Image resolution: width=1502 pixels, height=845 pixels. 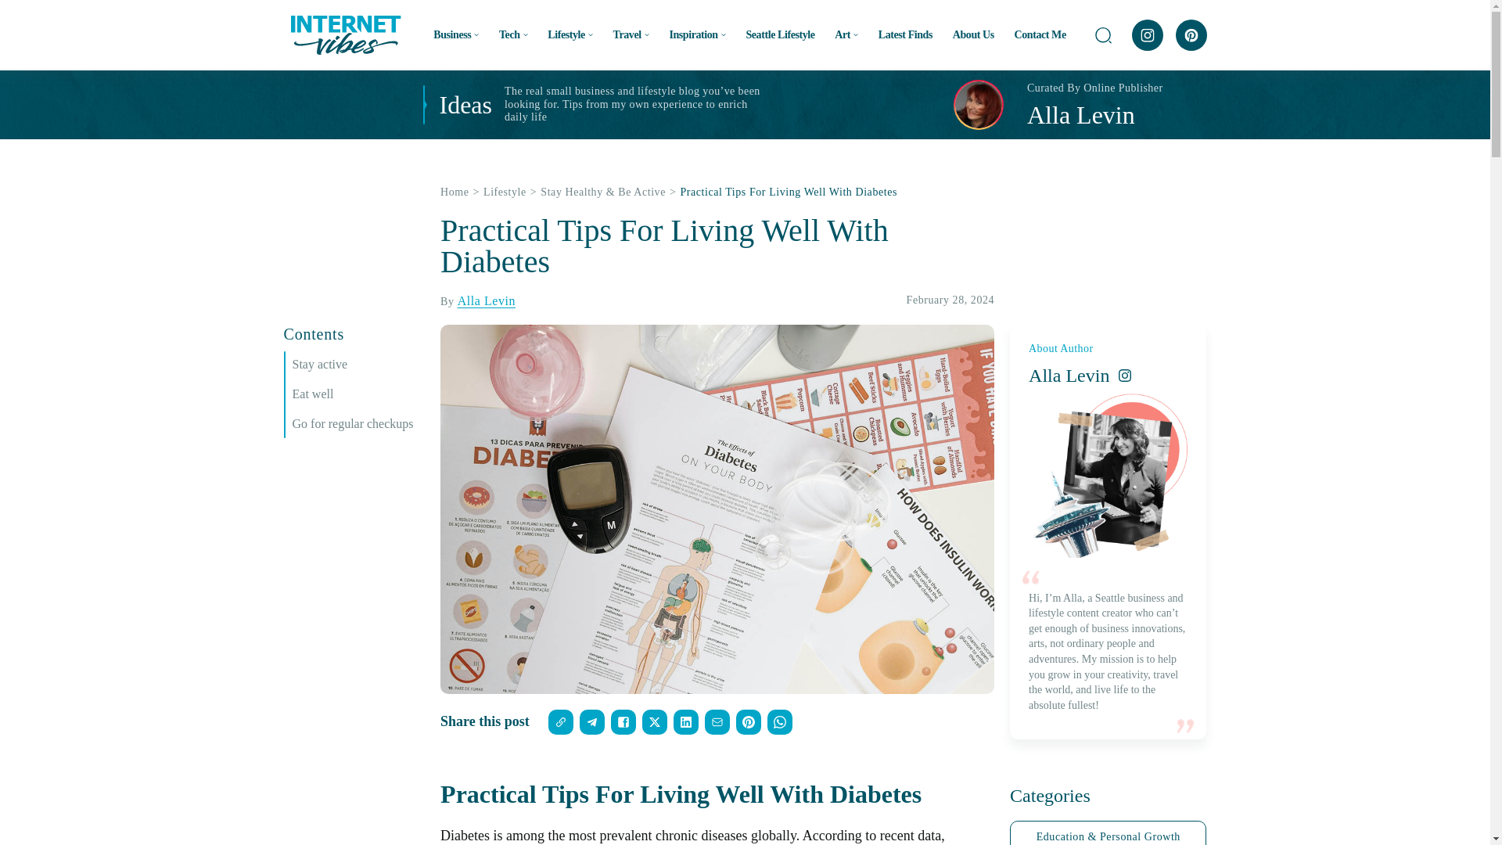 What do you see at coordinates (513, 34) in the screenshot?
I see `Tech` at bounding box center [513, 34].